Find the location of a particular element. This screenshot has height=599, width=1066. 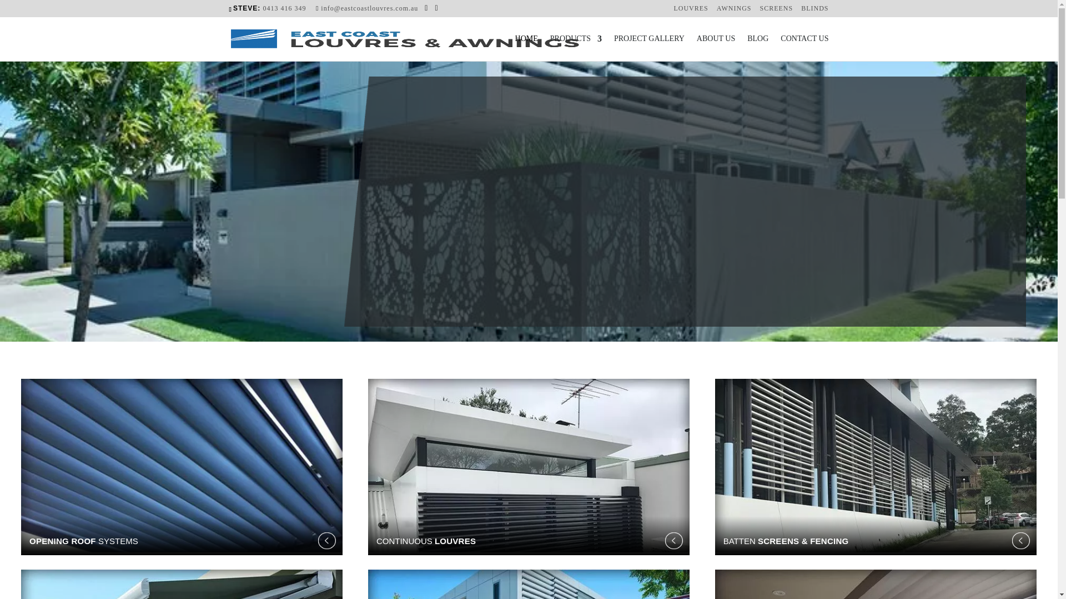

CONTINUOUS LOUVRES is located at coordinates (529, 536).